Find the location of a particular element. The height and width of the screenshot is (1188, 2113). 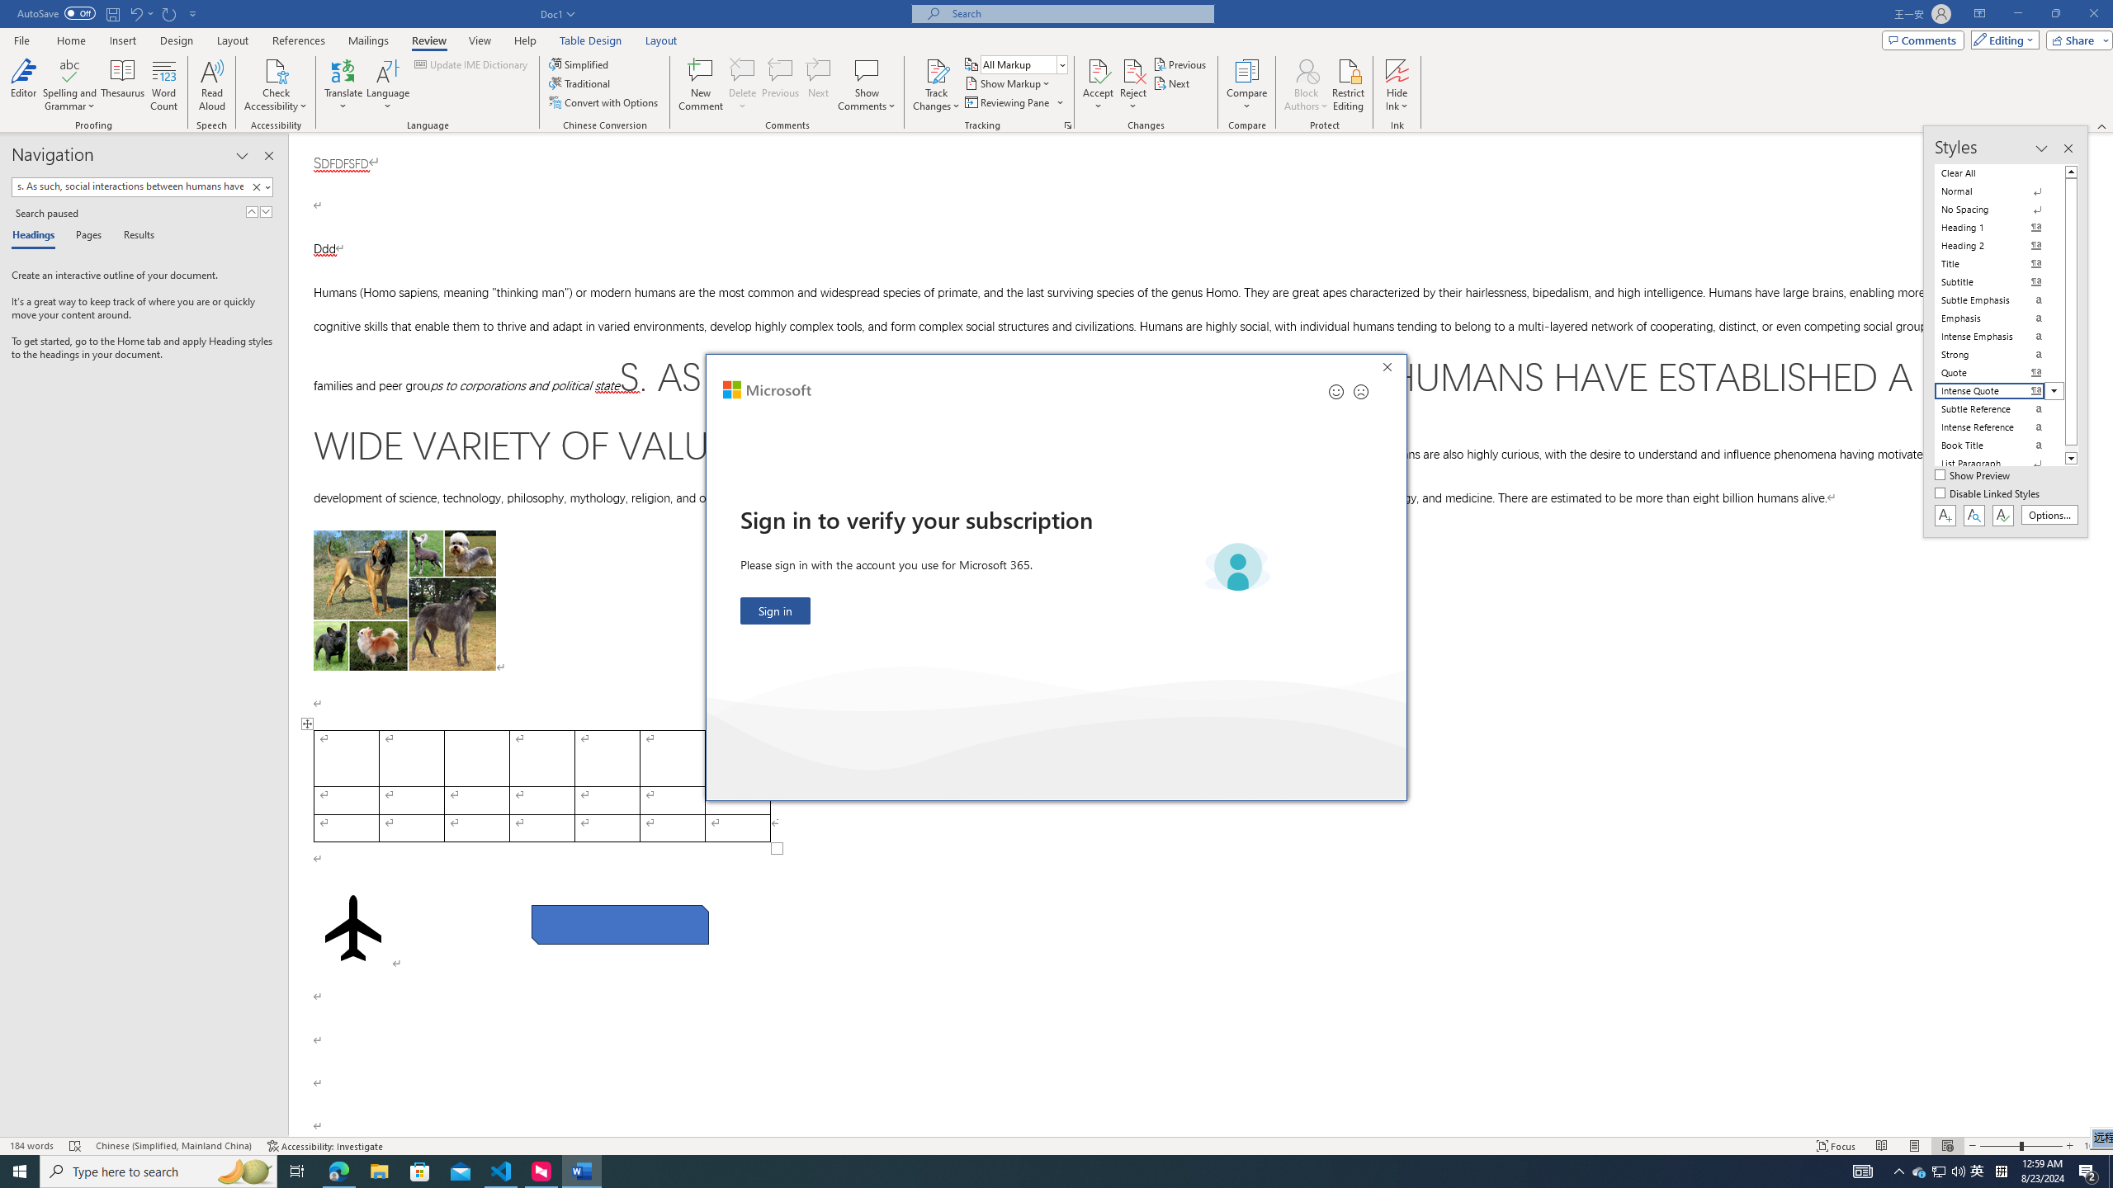

Check Accessibility is located at coordinates (276, 85).